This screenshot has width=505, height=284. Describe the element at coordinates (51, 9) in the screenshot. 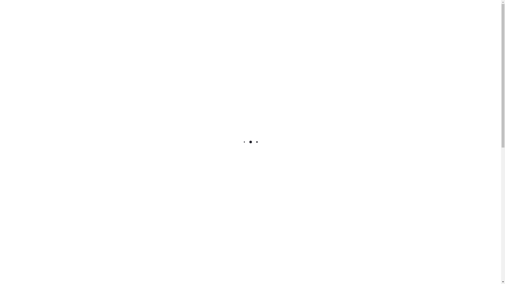

I see `Motoren` at that location.